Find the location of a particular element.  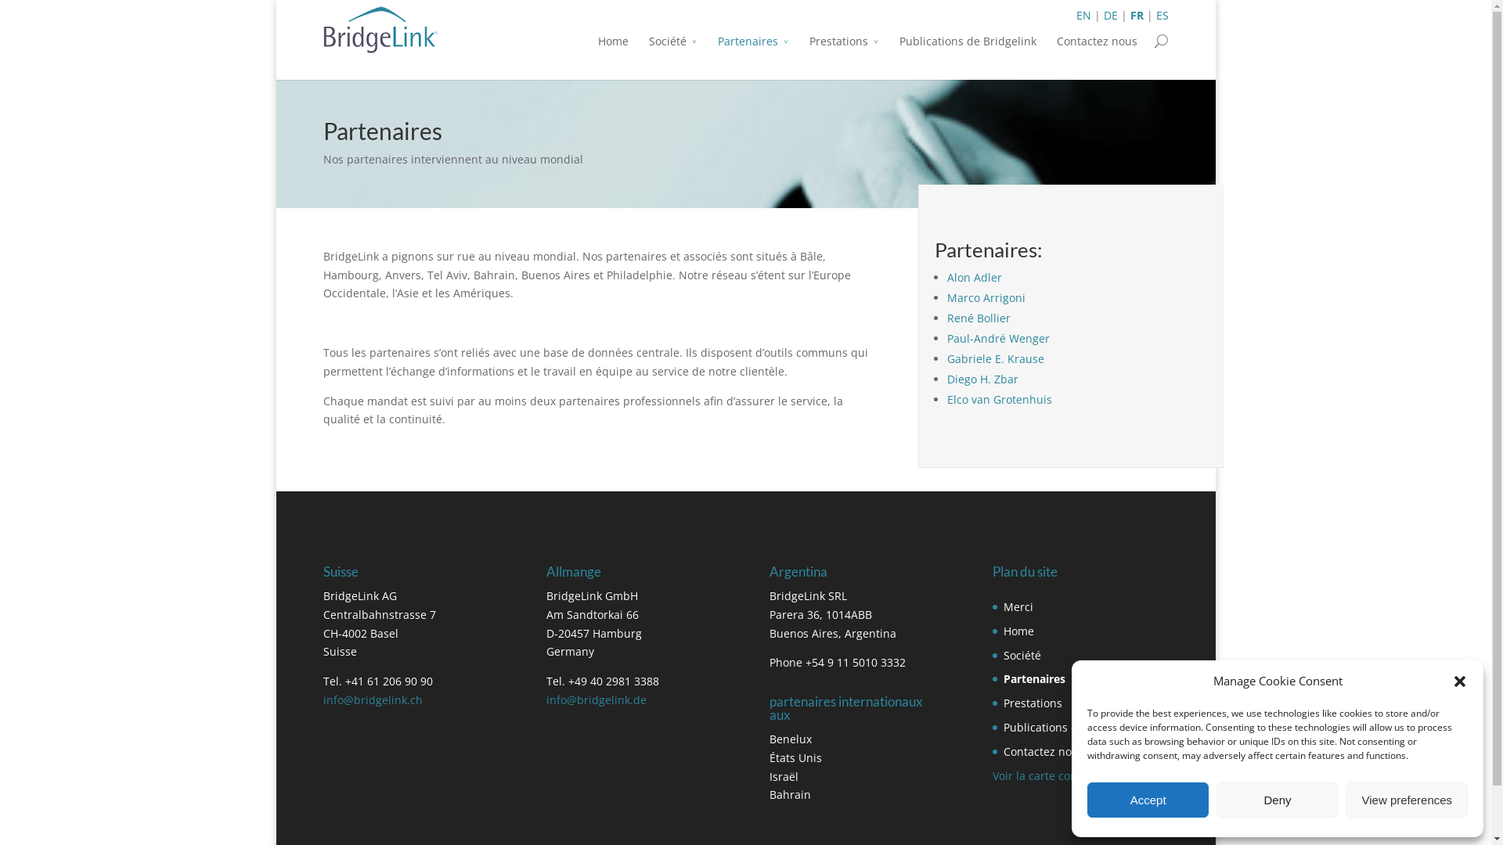

Marco Arrigoni is located at coordinates (986, 297).